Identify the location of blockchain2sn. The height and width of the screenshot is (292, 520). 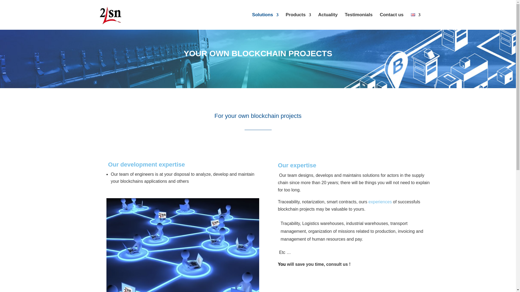
(183, 245).